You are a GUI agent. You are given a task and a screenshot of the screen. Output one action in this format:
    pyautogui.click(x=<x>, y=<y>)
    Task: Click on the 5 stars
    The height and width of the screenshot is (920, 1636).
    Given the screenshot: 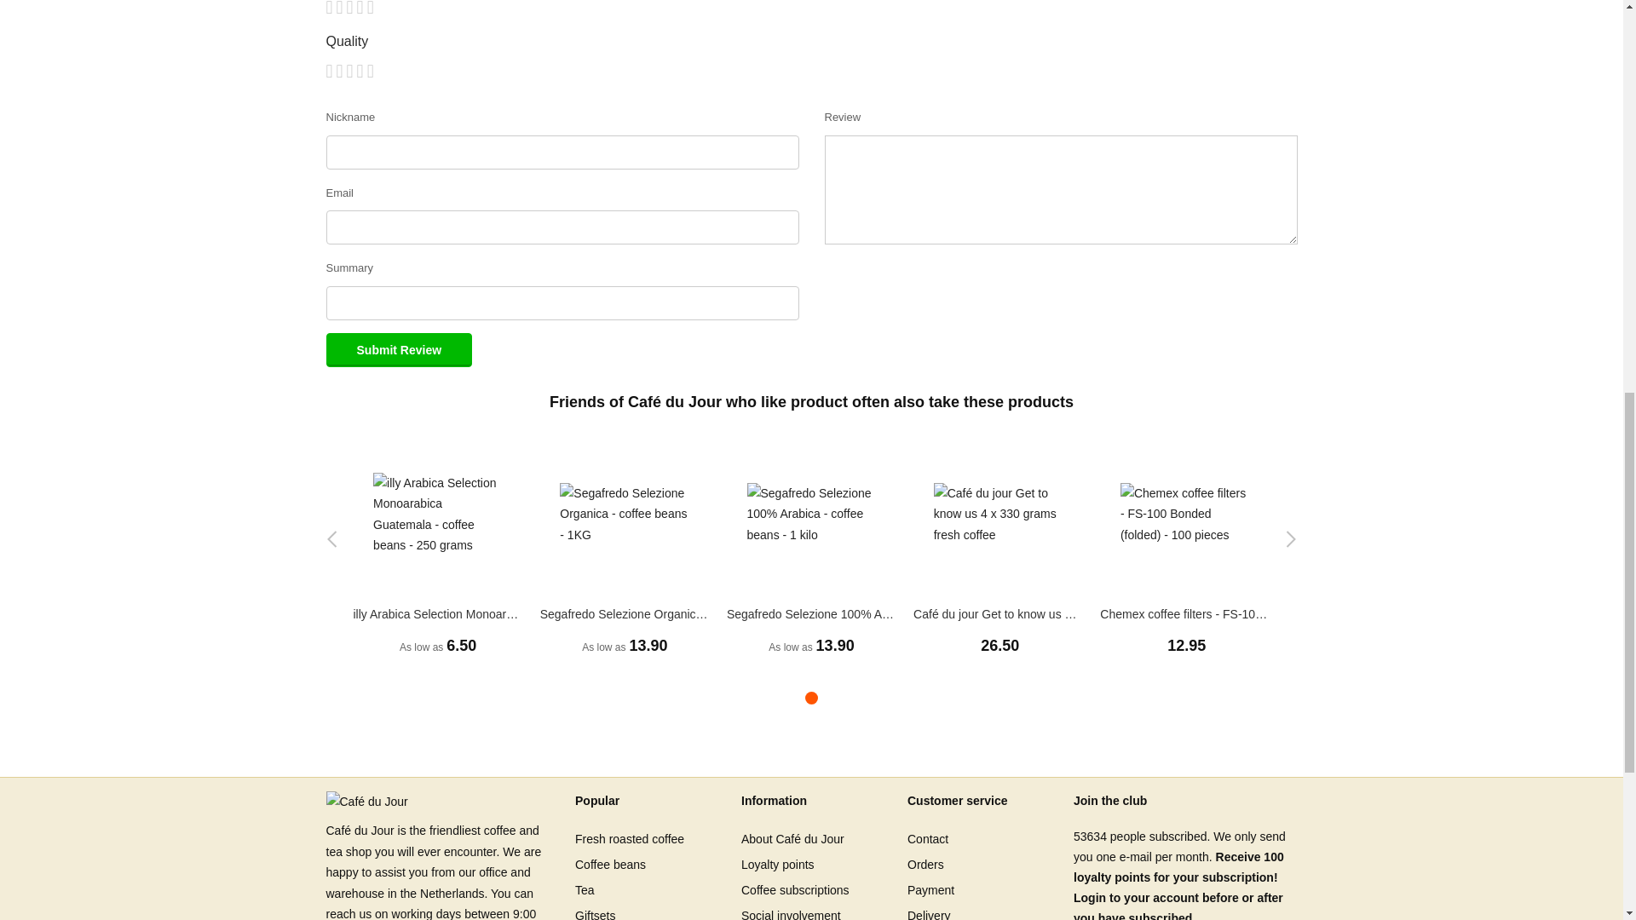 What is the action you would take?
    pyautogui.click(x=349, y=72)
    